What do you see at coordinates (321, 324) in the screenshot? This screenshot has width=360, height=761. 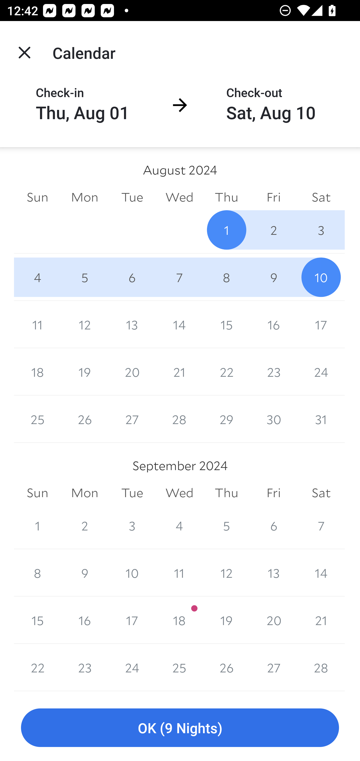 I see `17 17 August 2024` at bounding box center [321, 324].